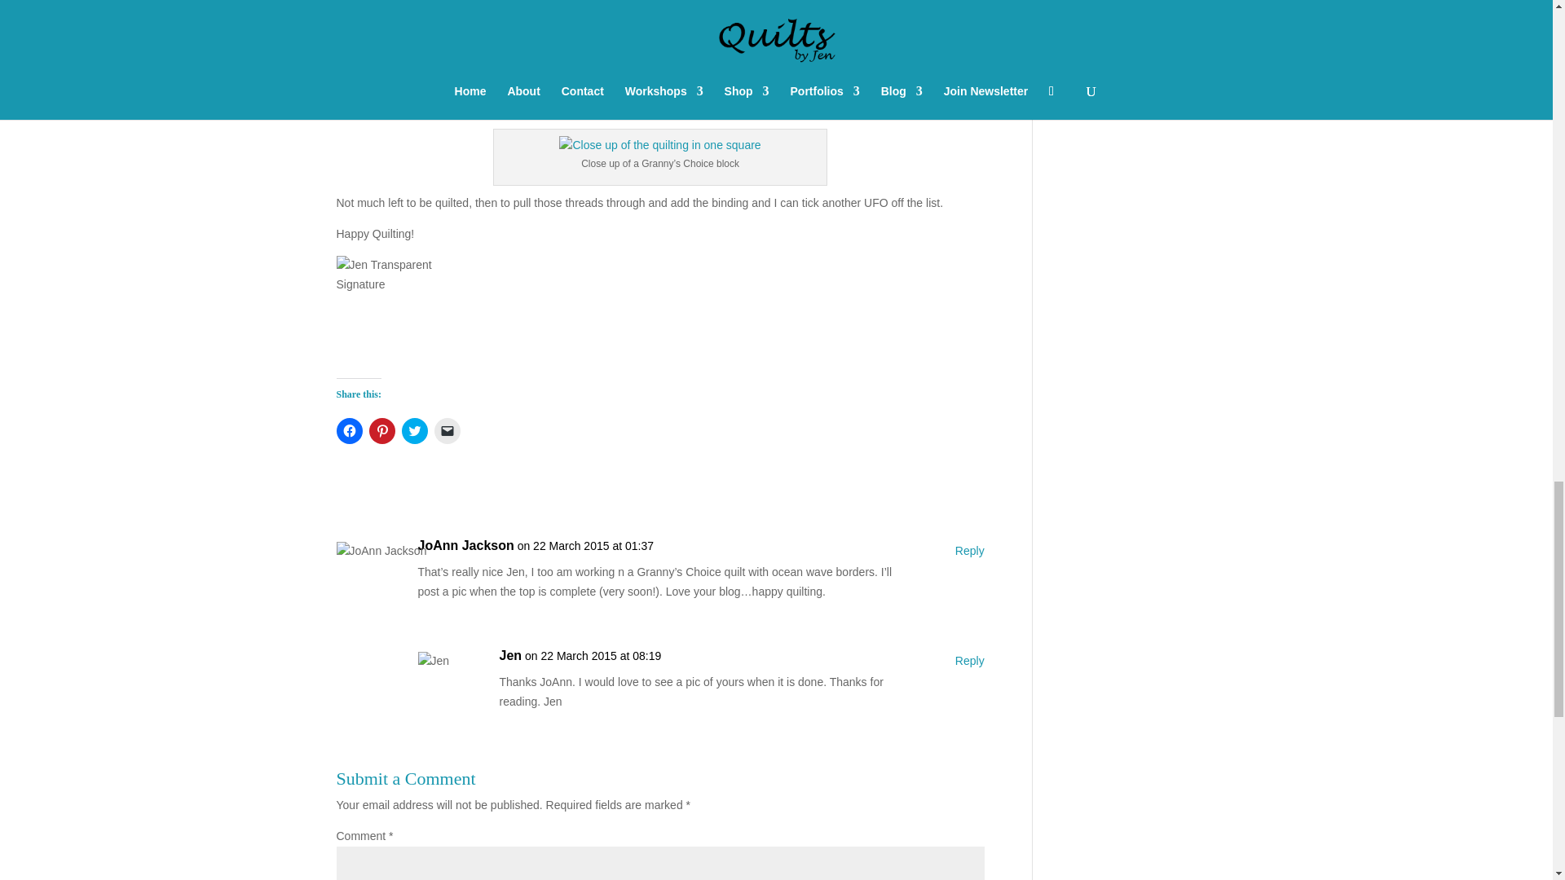 The width and height of the screenshot is (1565, 880). I want to click on Click to email a link to a friend, so click(447, 431).